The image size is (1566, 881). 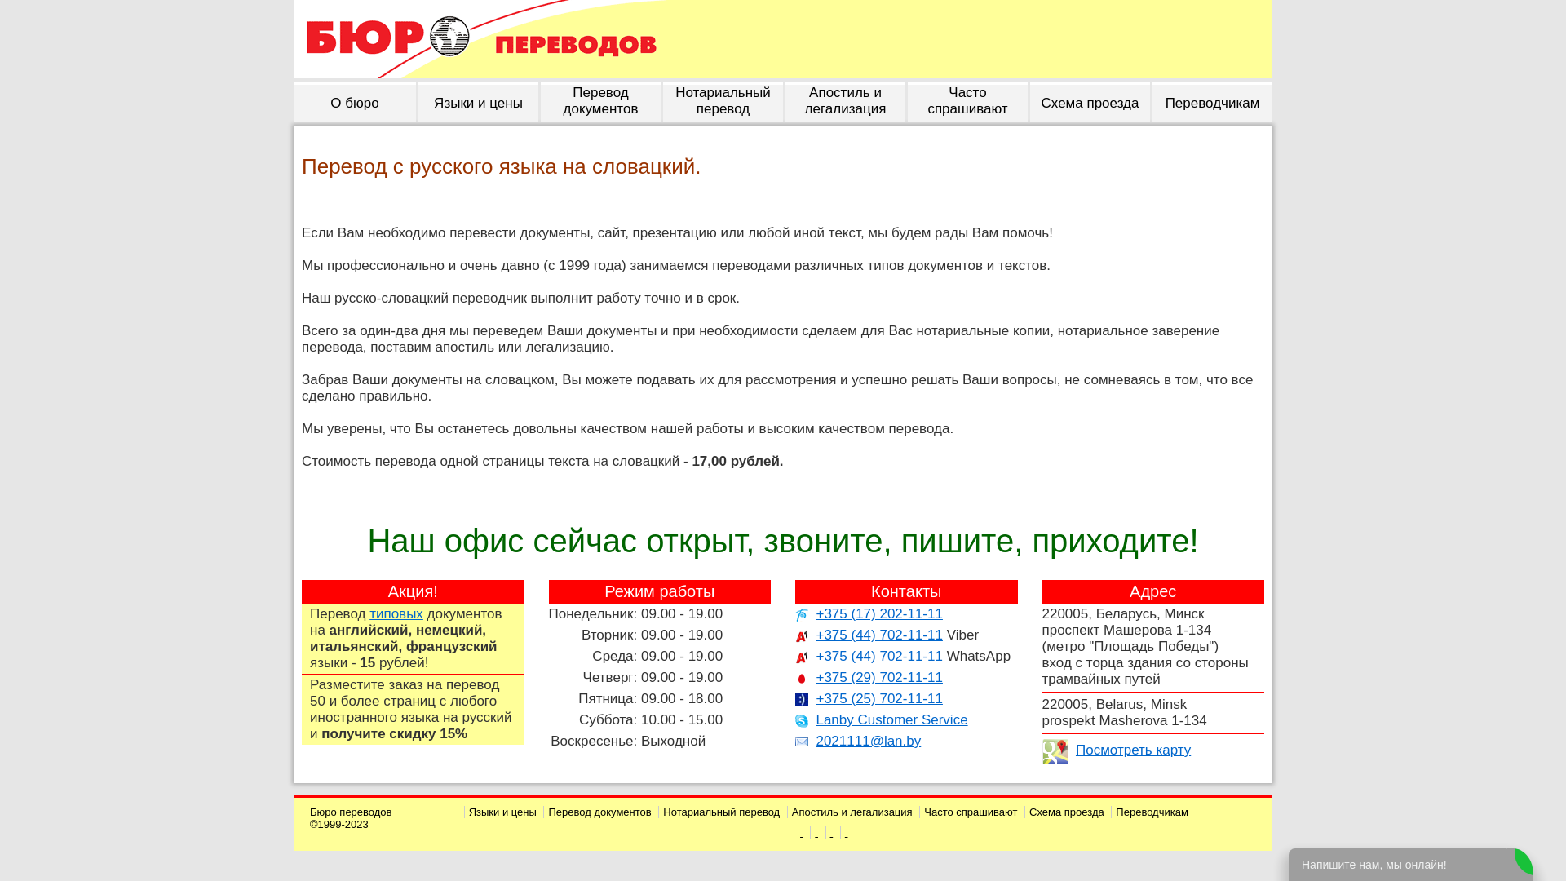 What do you see at coordinates (879, 698) in the screenshot?
I see `+375 (25) 702-11-11` at bounding box center [879, 698].